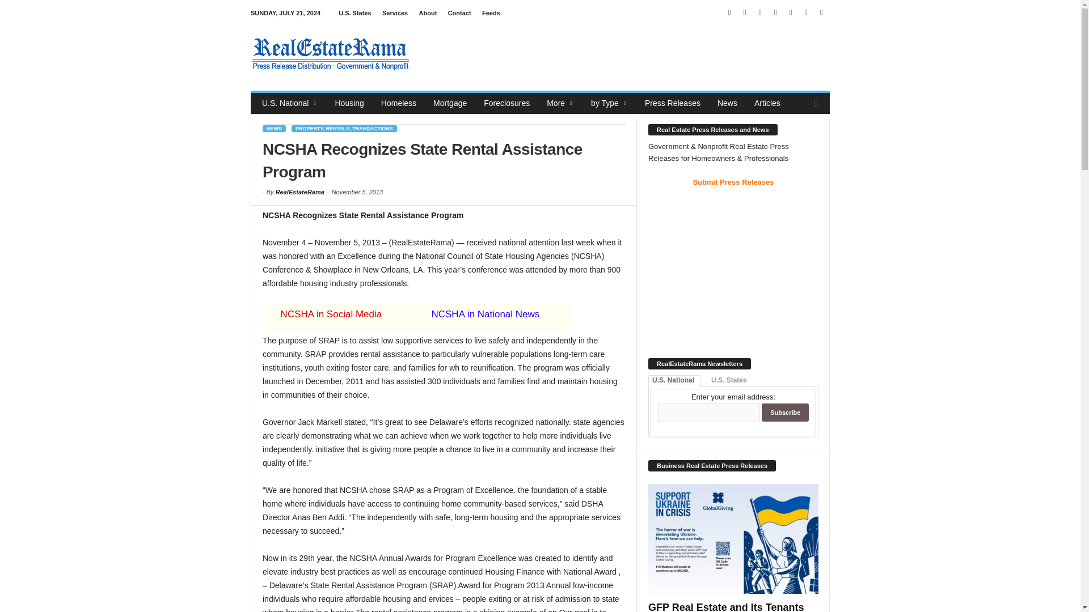  What do you see at coordinates (785, 413) in the screenshot?
I see `Subscribe` at bounding box center [785, 413].